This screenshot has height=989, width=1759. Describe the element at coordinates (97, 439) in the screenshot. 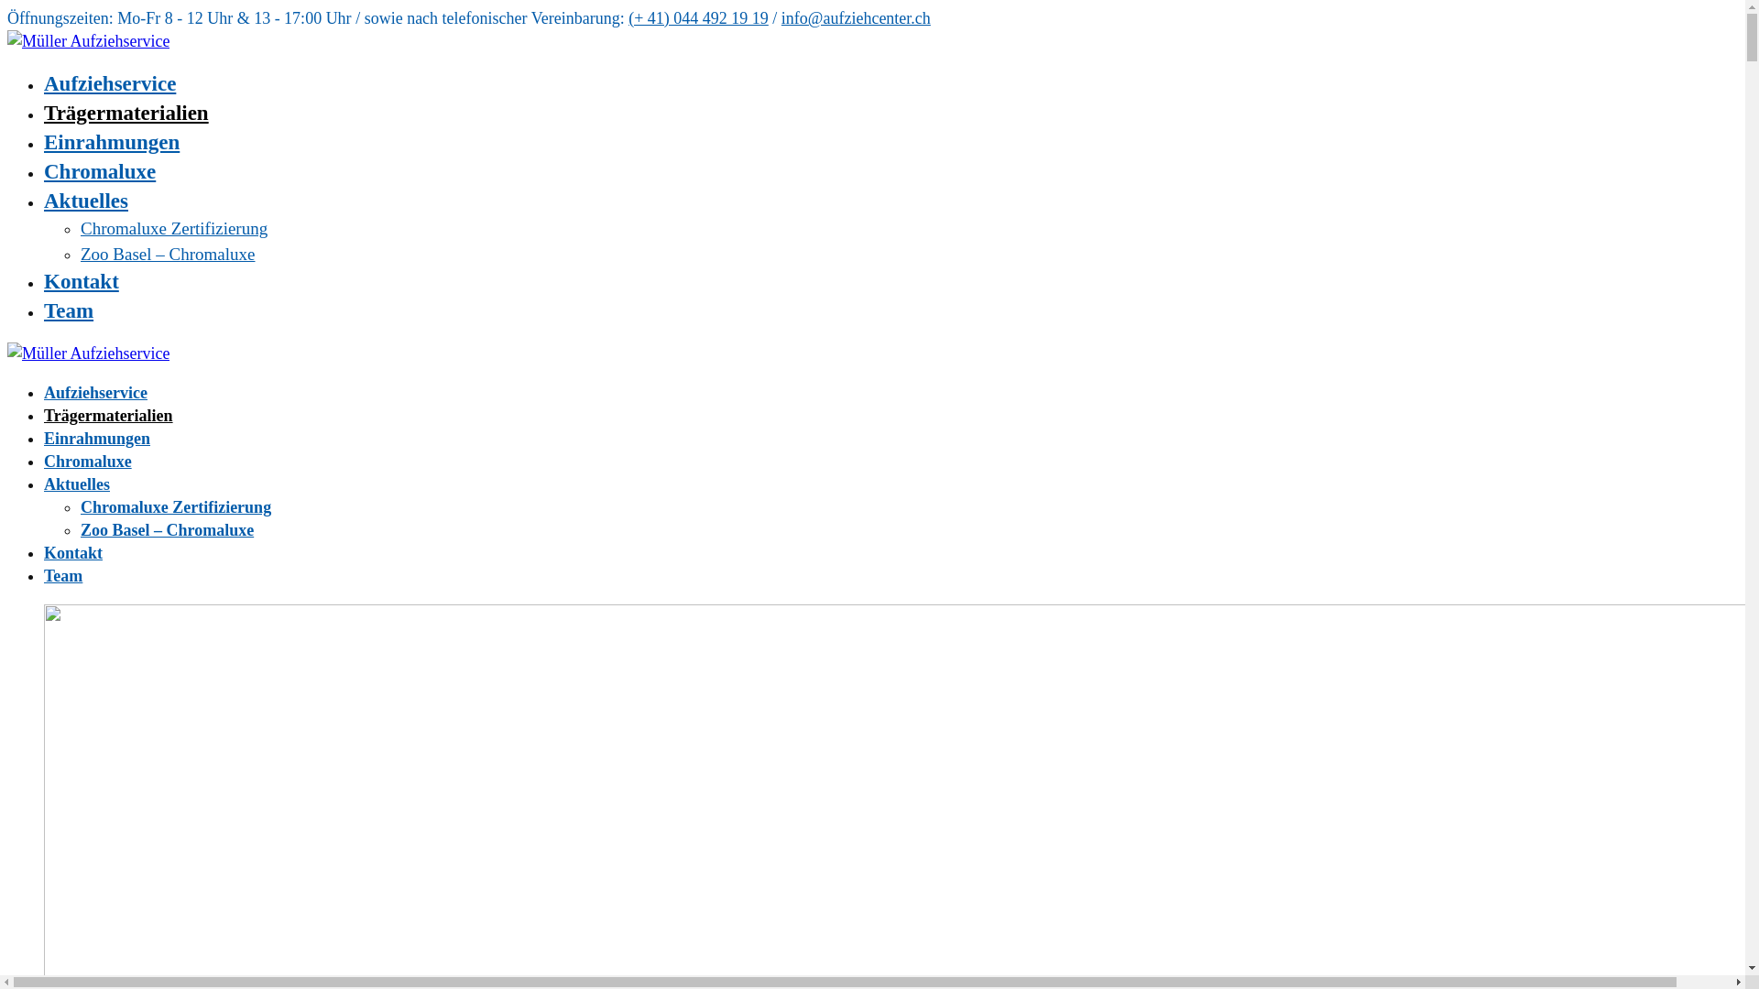

I see `Einrahmungen` at that location.